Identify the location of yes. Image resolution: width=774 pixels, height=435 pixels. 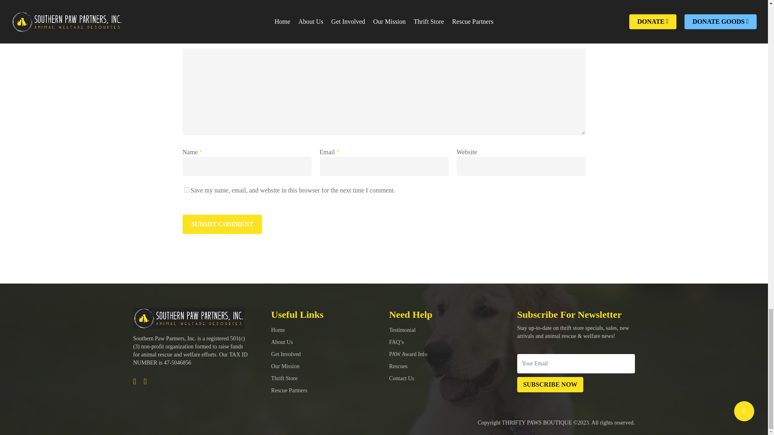
(186, 190).